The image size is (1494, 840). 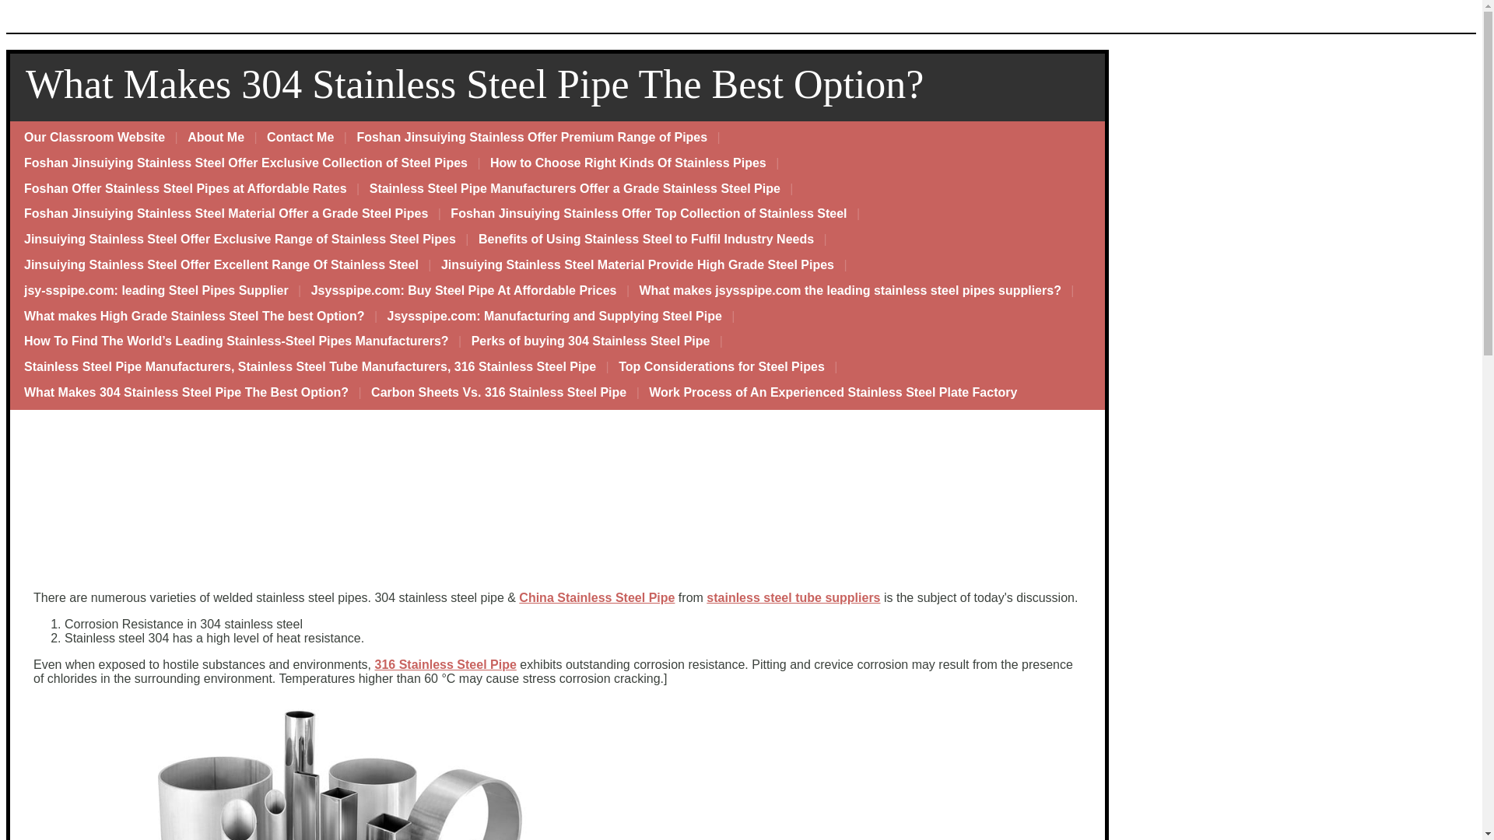 I want to click on How to Choose Right Kinds Of Stainless Pipes, so click(x=628, y=163).